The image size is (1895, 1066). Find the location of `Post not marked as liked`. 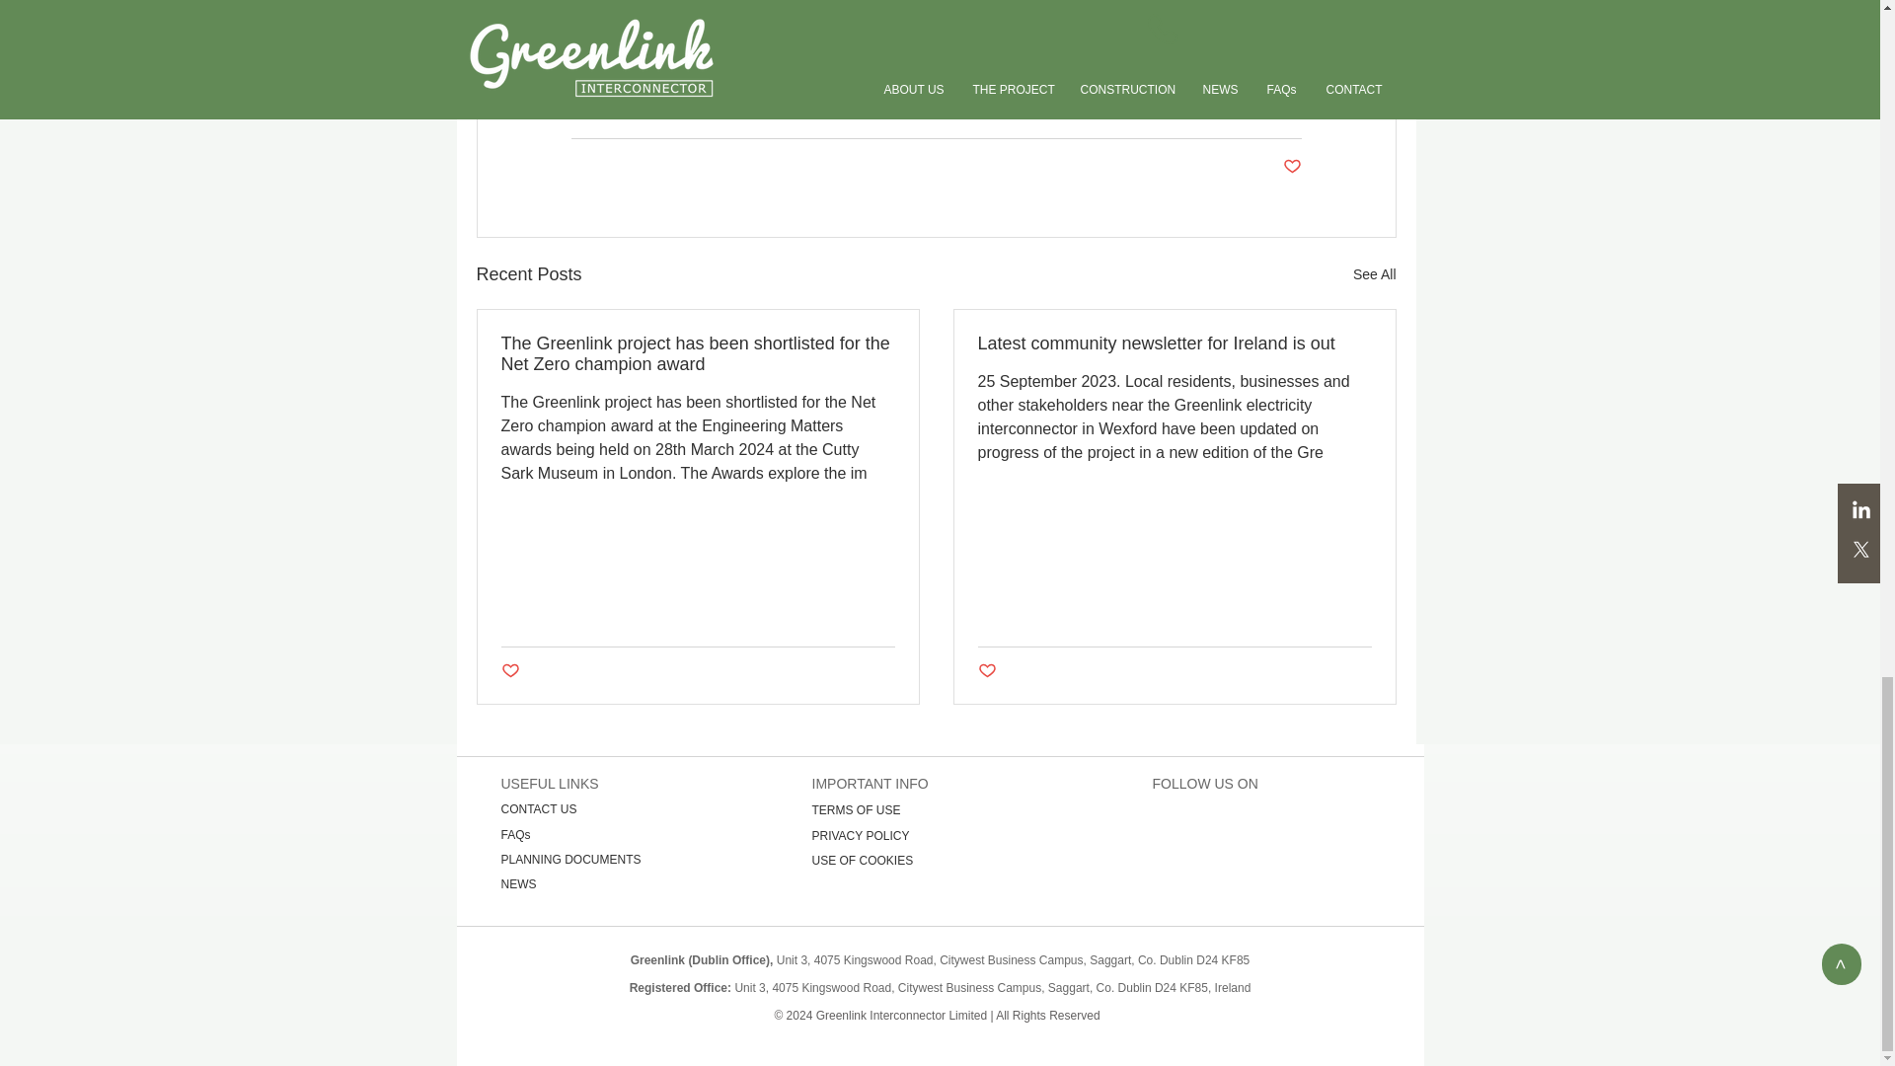

Post not marked as liked is located at coordinates (987, 671).